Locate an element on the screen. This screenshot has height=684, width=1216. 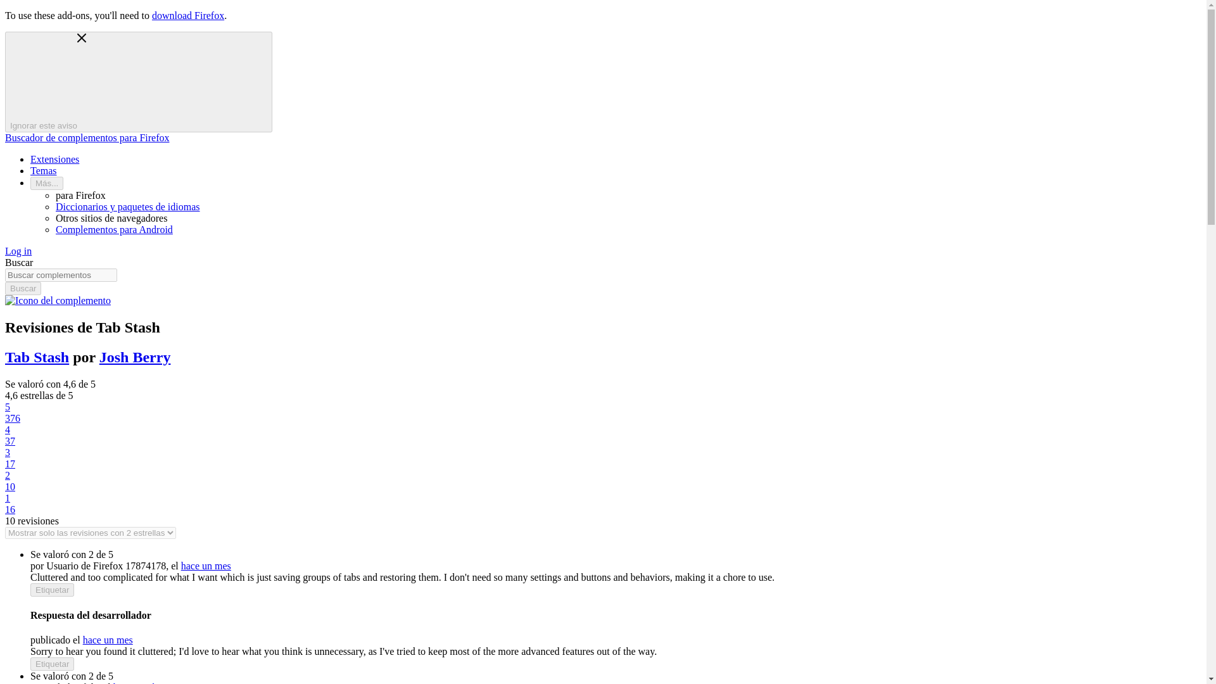
Extensiones is located at coordinates (54, 160).